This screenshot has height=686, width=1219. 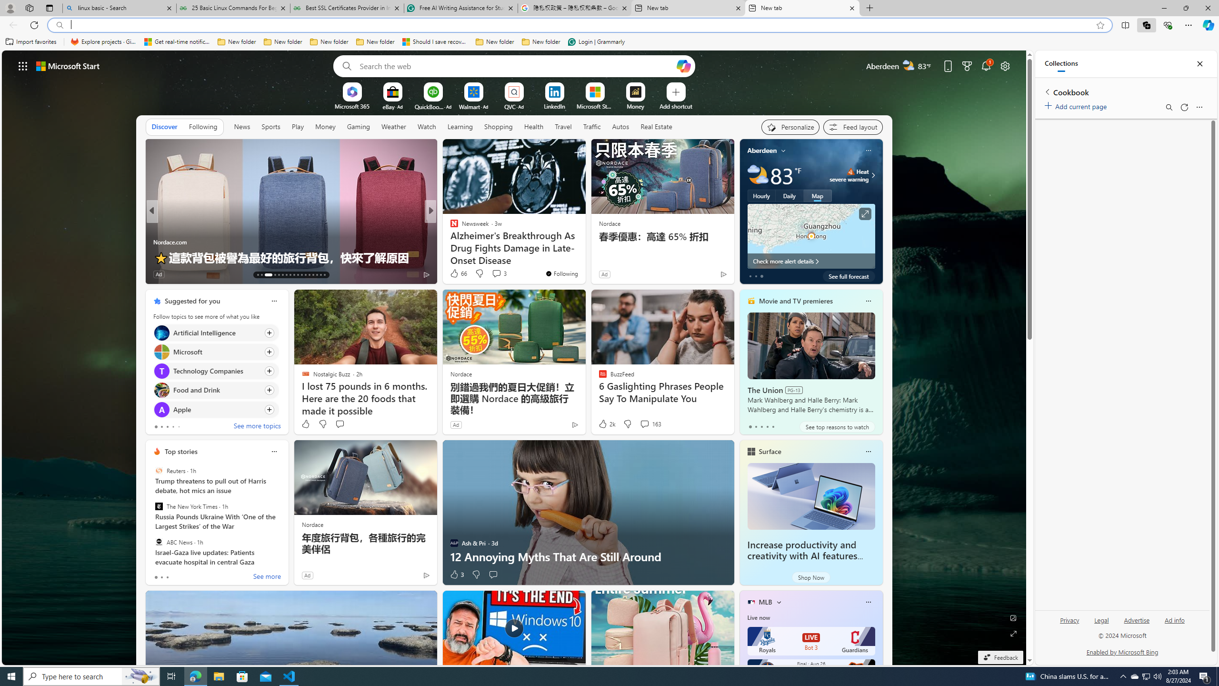 What do you see at coordinates (455, 274) in the screenshot?
I see `55 Like` at bounding box center [455, 274].